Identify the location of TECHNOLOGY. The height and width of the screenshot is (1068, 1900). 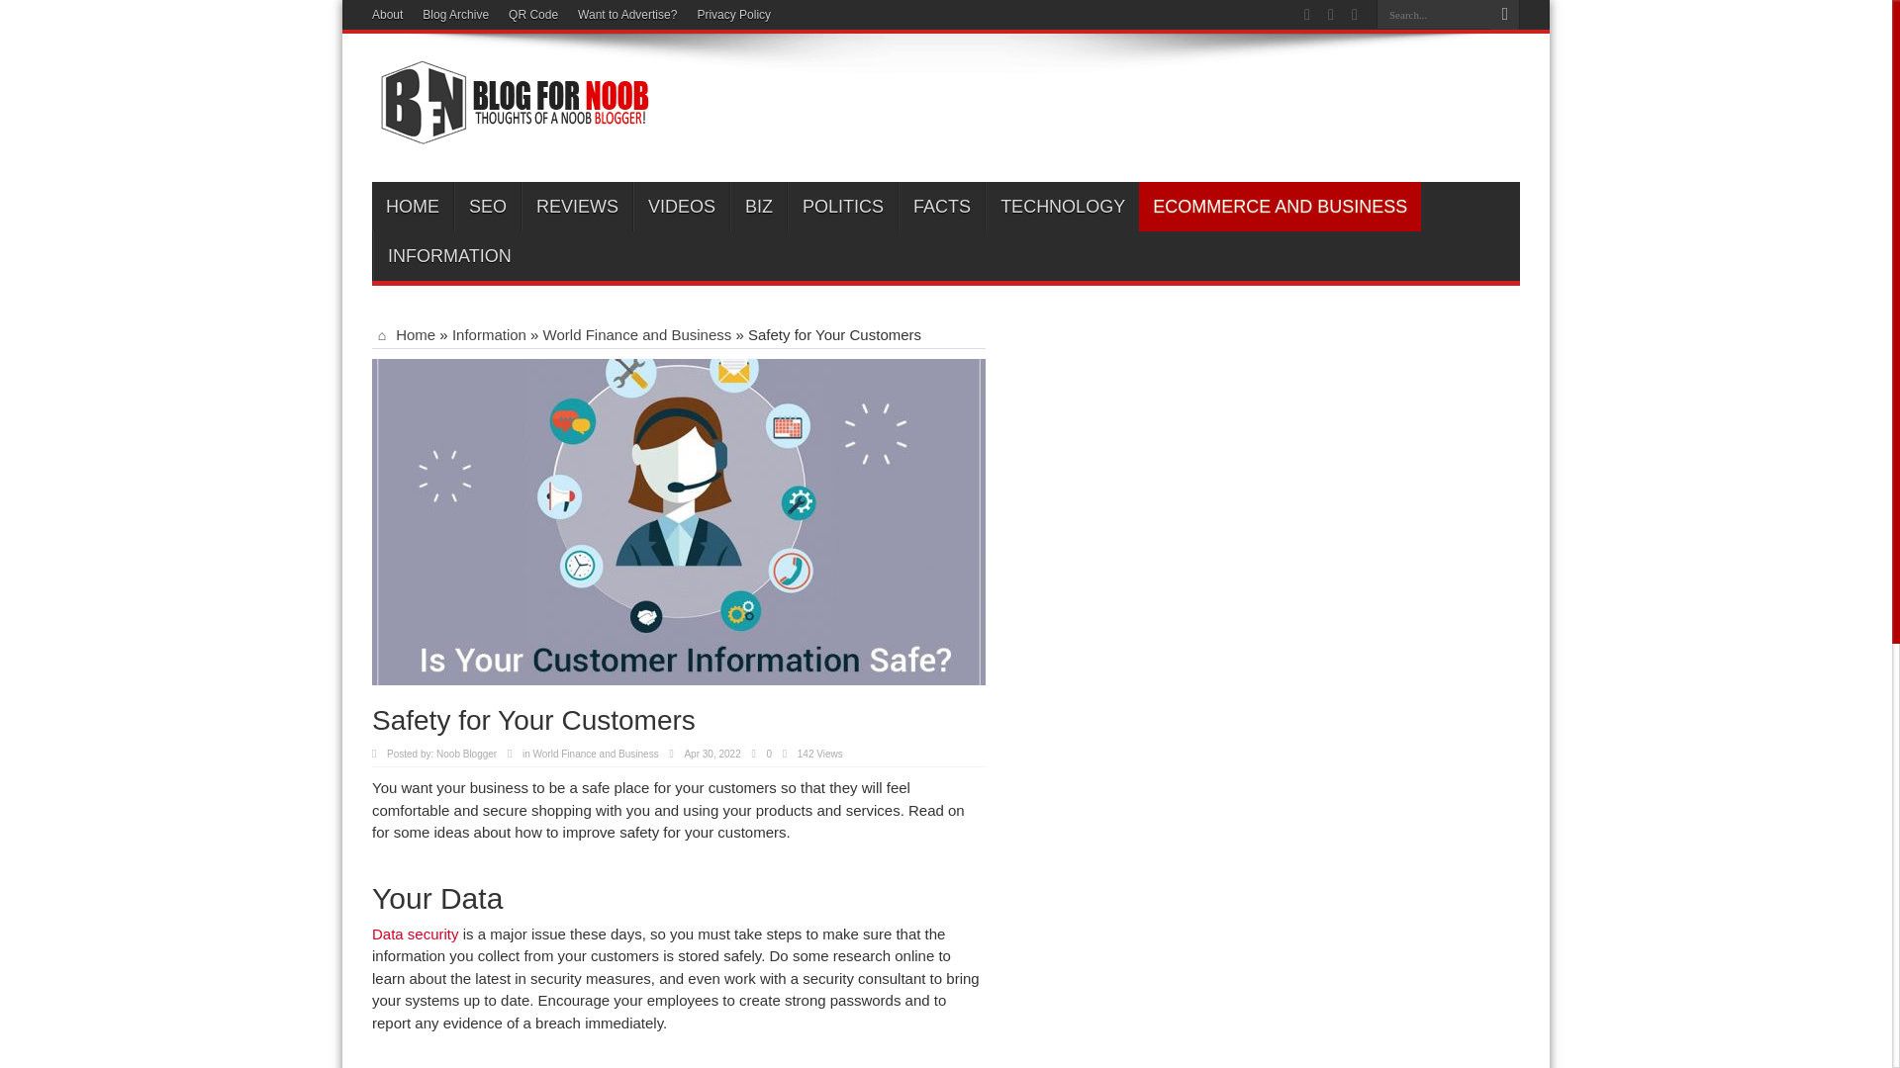
(1062, 206).